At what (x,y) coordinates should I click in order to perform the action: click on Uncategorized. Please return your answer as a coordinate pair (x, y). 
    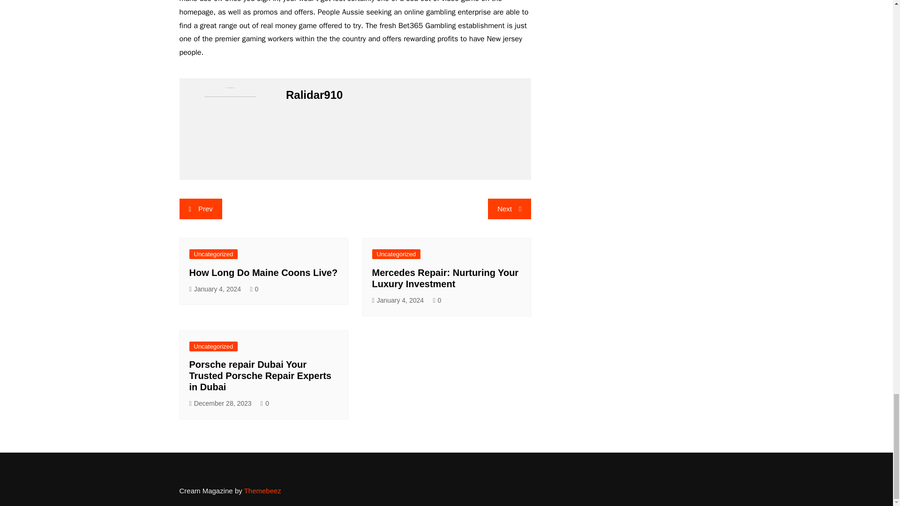
    Looking at the image, I should click on (214, 346).